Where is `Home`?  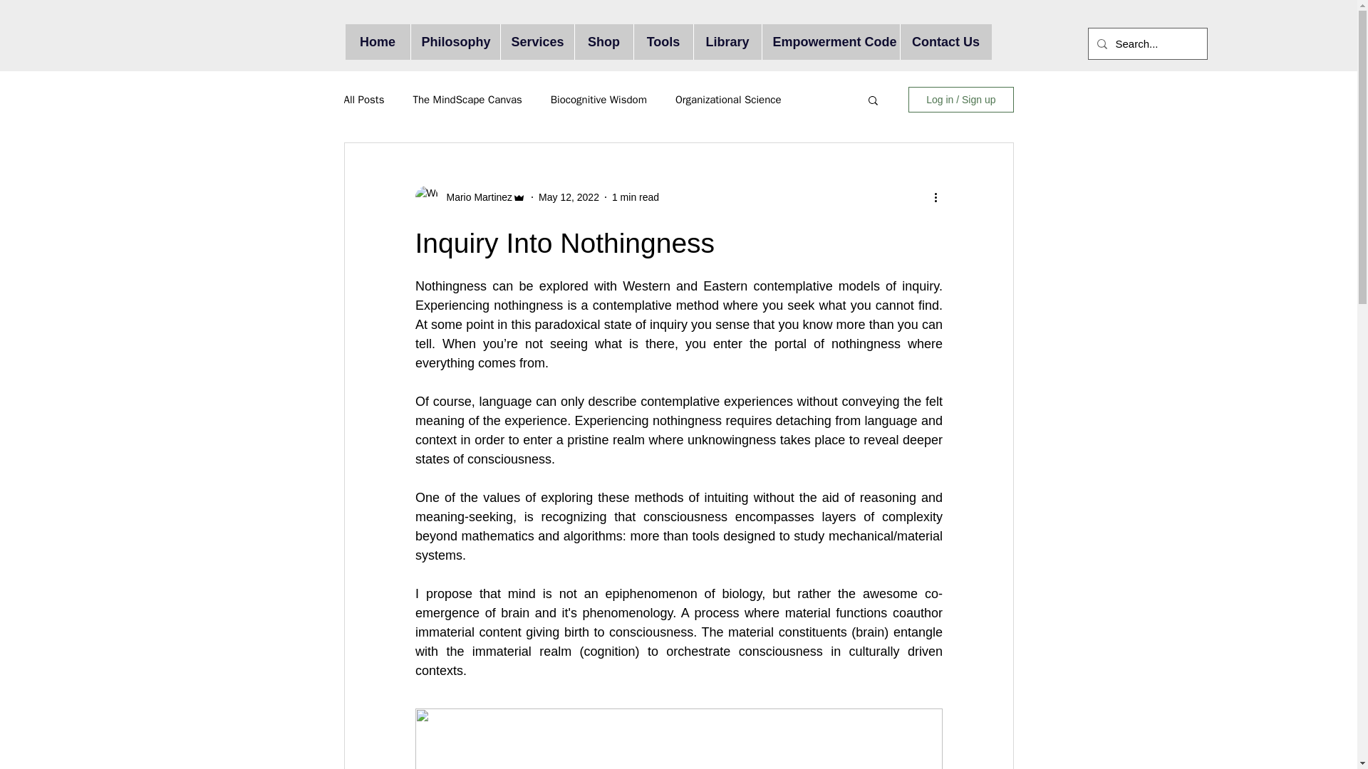
Home is located at coordinates (376, 41).